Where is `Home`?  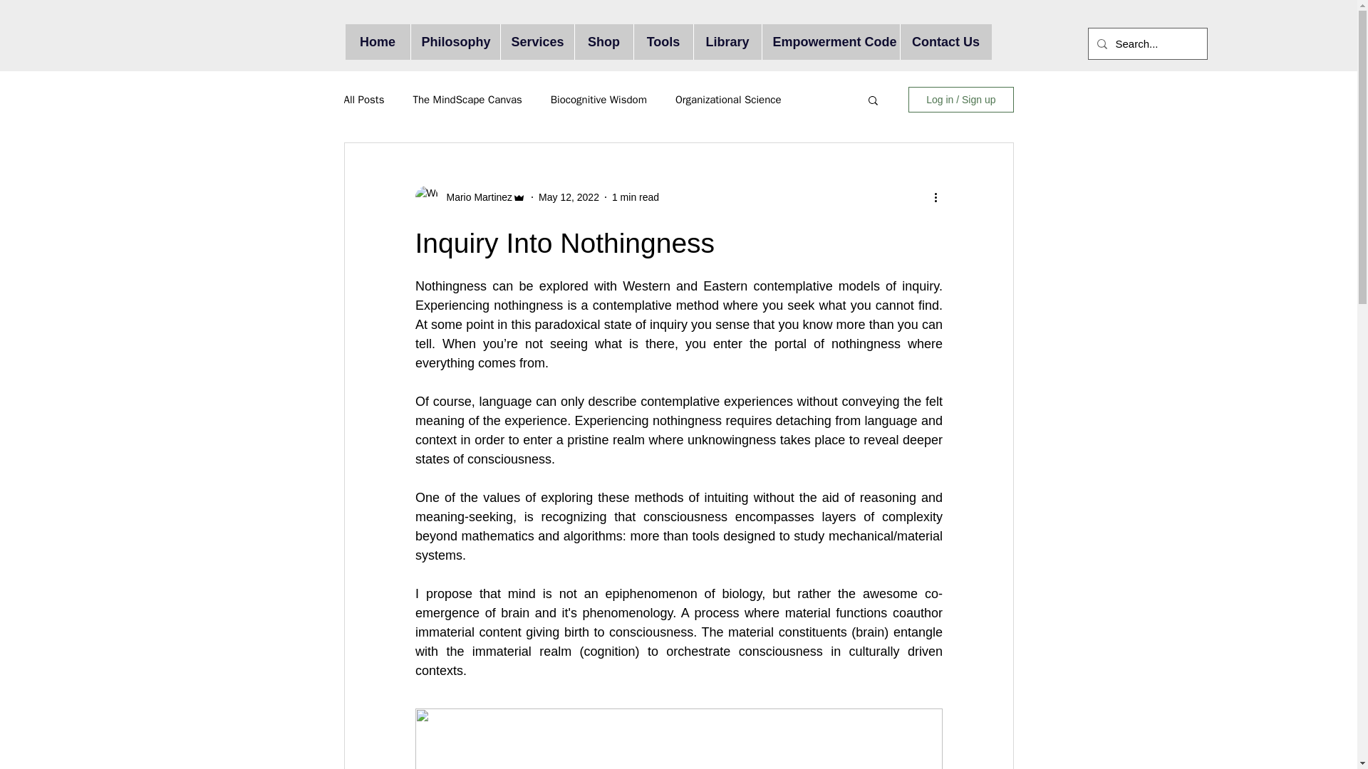
Home is located at coordinates (376, 41).